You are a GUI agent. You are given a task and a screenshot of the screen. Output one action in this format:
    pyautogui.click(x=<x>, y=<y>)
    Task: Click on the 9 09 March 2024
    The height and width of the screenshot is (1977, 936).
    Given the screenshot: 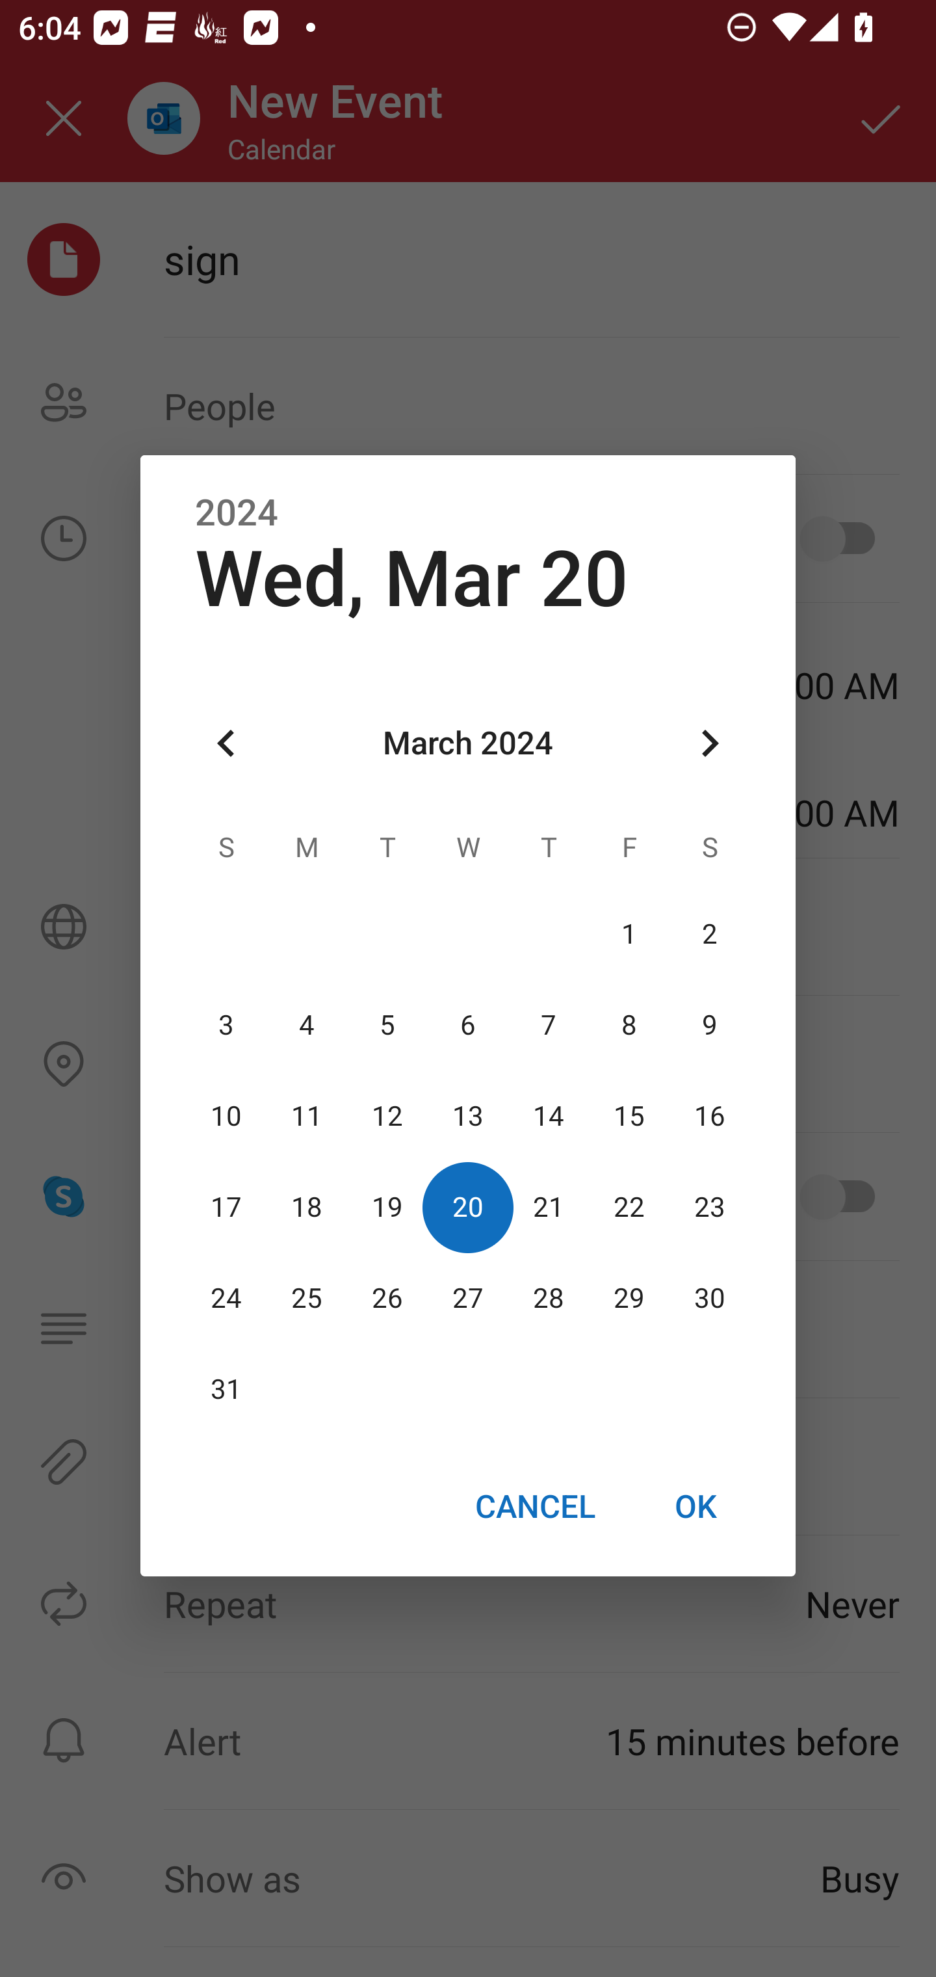 What is the action you would take?
    pyautogui.click(x=709, y=1026)
    